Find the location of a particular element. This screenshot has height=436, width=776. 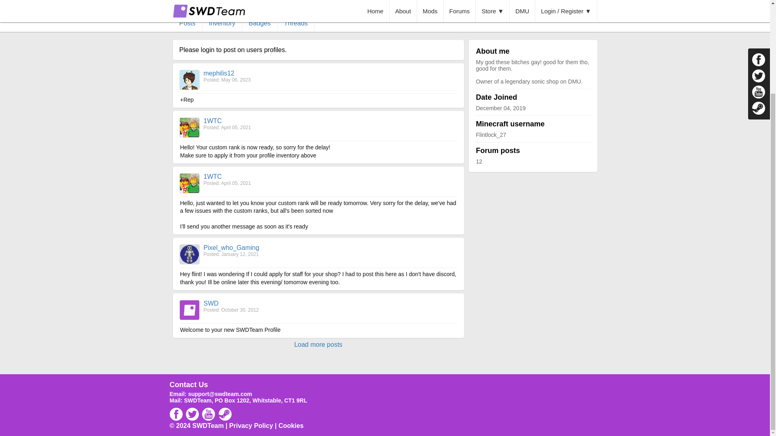

Posts is located at coordinates (188, 23).